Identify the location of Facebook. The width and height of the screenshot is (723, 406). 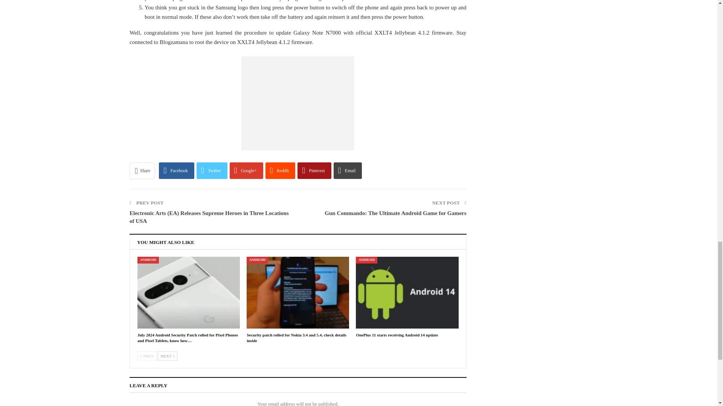
(177, 171).